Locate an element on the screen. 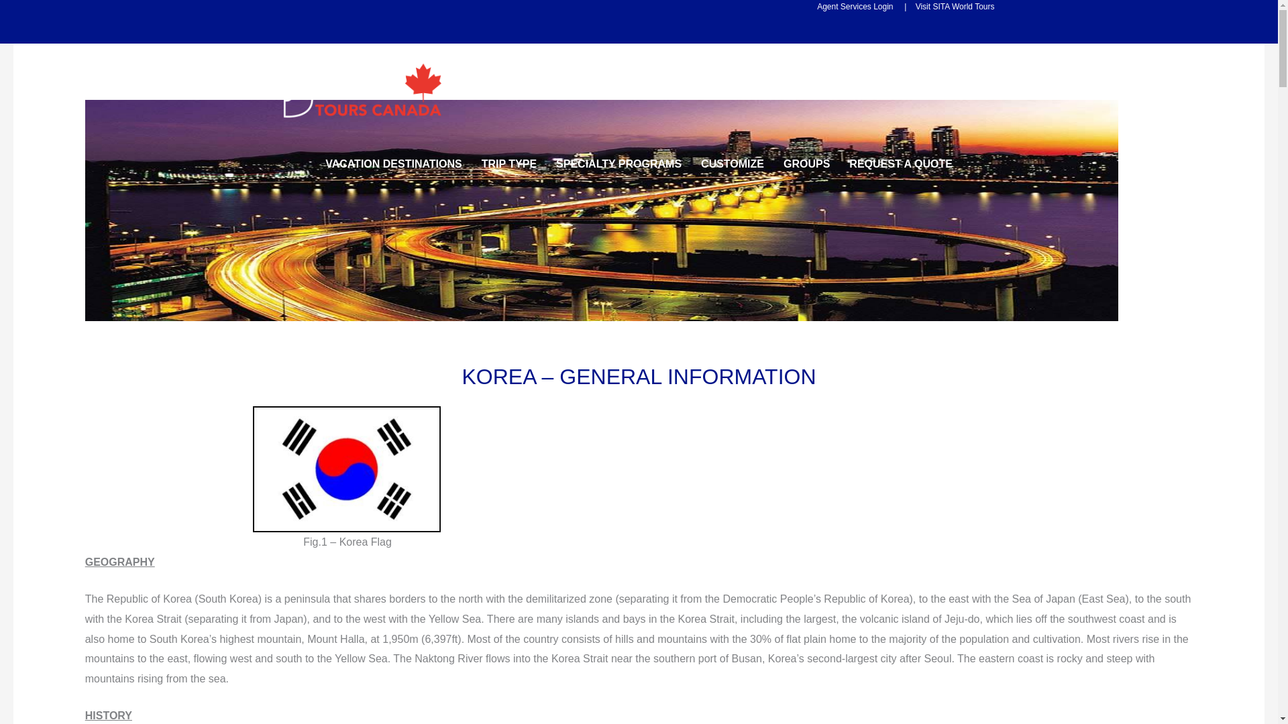  CUSTOMIZE is located at coordinates (733, 164).